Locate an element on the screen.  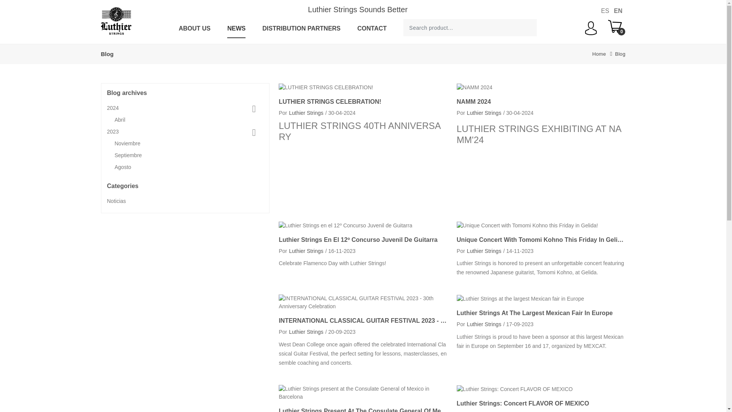
ABOUT US is located at coordinates (194, 28).